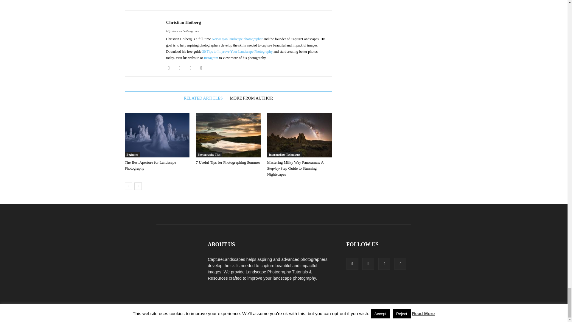 The width and height of the screenshot is (572, 322). I want to click on Facebook, so click(171, 68).